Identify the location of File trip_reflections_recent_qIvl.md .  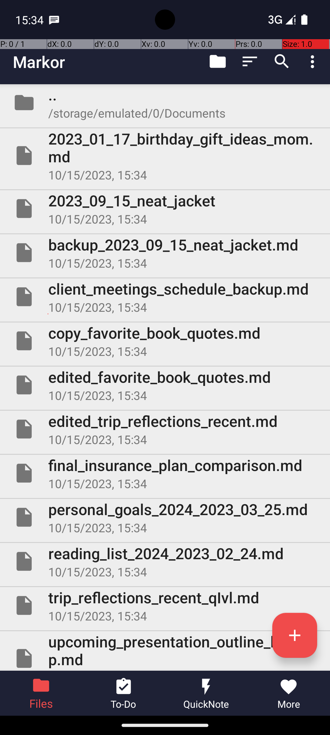
(165, 605).